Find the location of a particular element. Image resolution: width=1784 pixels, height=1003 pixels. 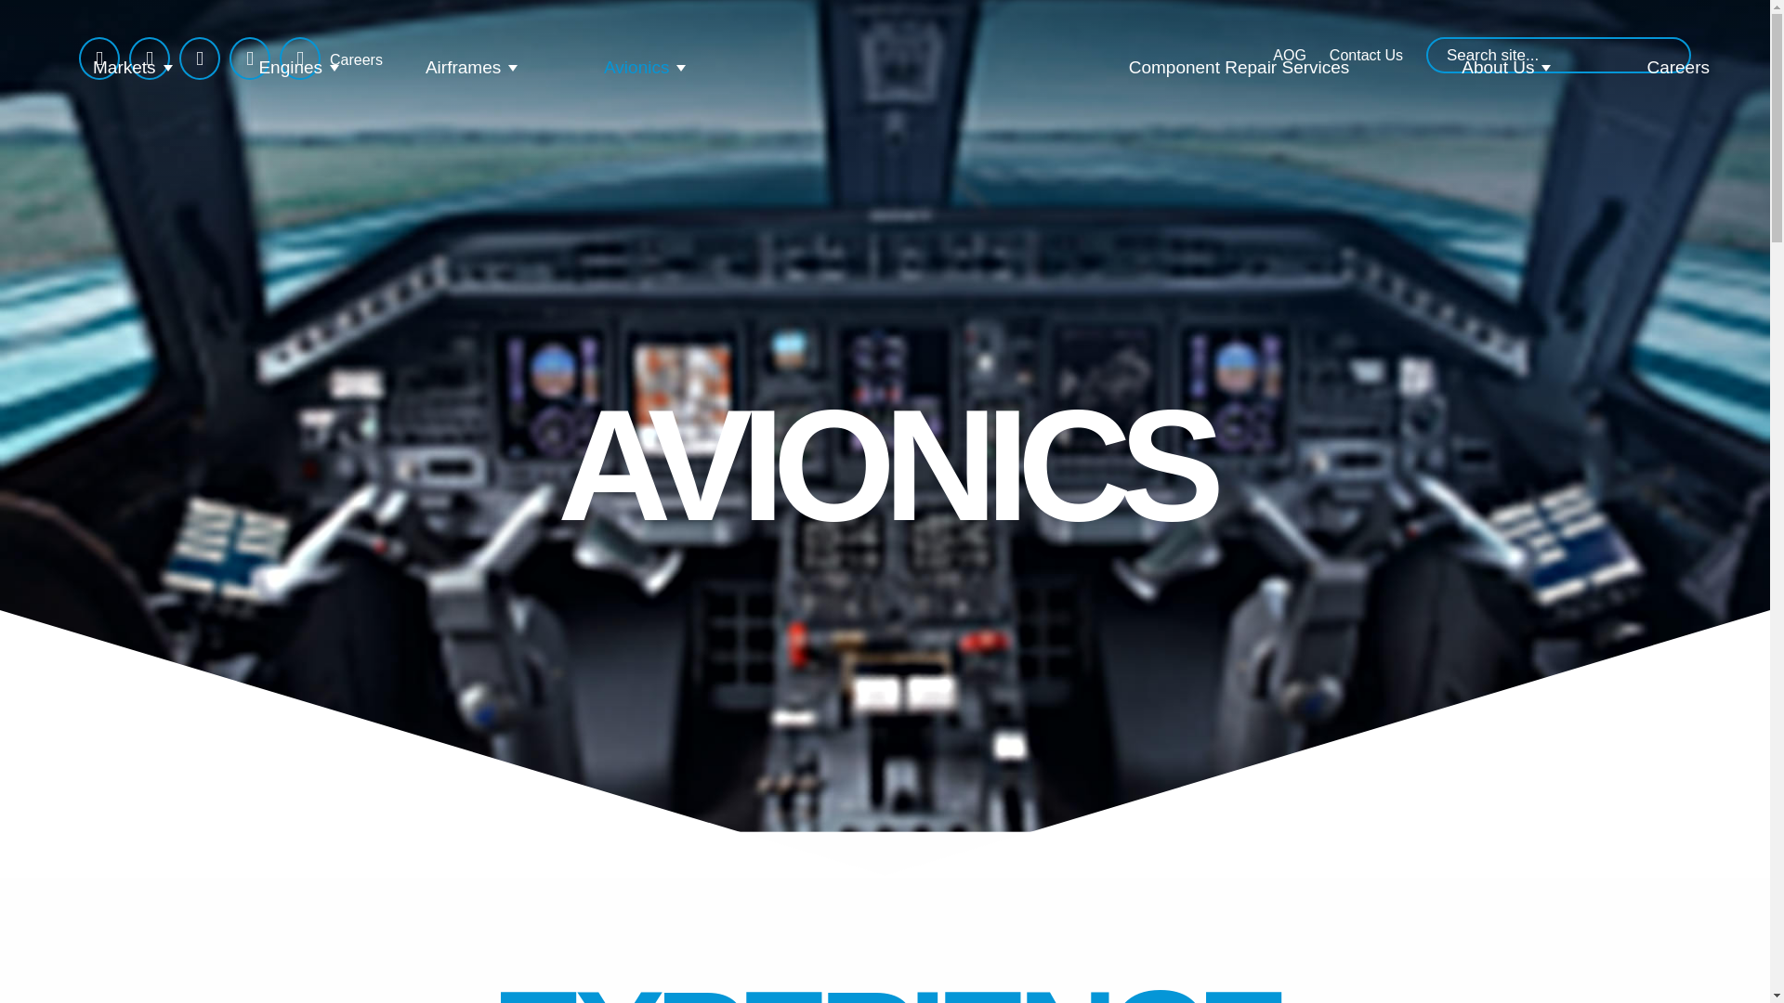

Markets is located at coordinates (124, 67).